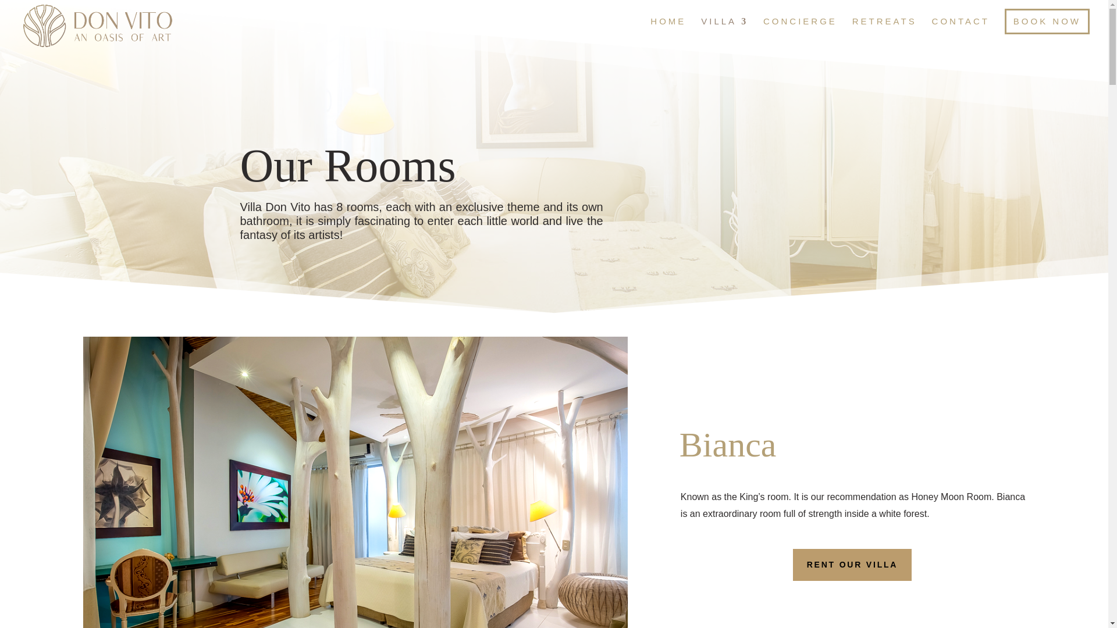 This screenshot has width=1117, height=628. Describe the element at coordinates (853, 565) in the screenshot. I see `RENT OUR VILLA` at that location.